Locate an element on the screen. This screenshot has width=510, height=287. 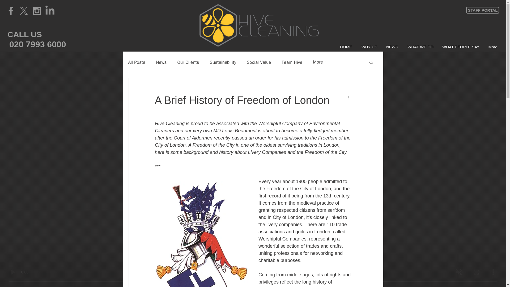
Our Clients is located at coordinates (188, 62).